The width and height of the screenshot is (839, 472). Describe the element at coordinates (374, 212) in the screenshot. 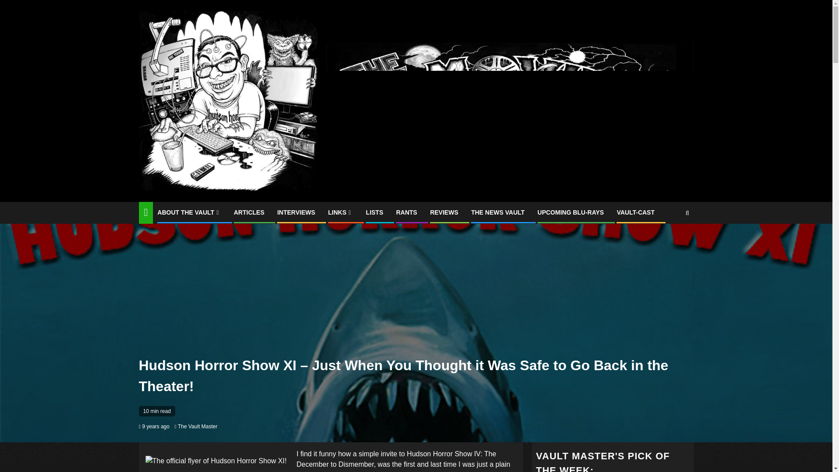

I see `LISTS` at that location.